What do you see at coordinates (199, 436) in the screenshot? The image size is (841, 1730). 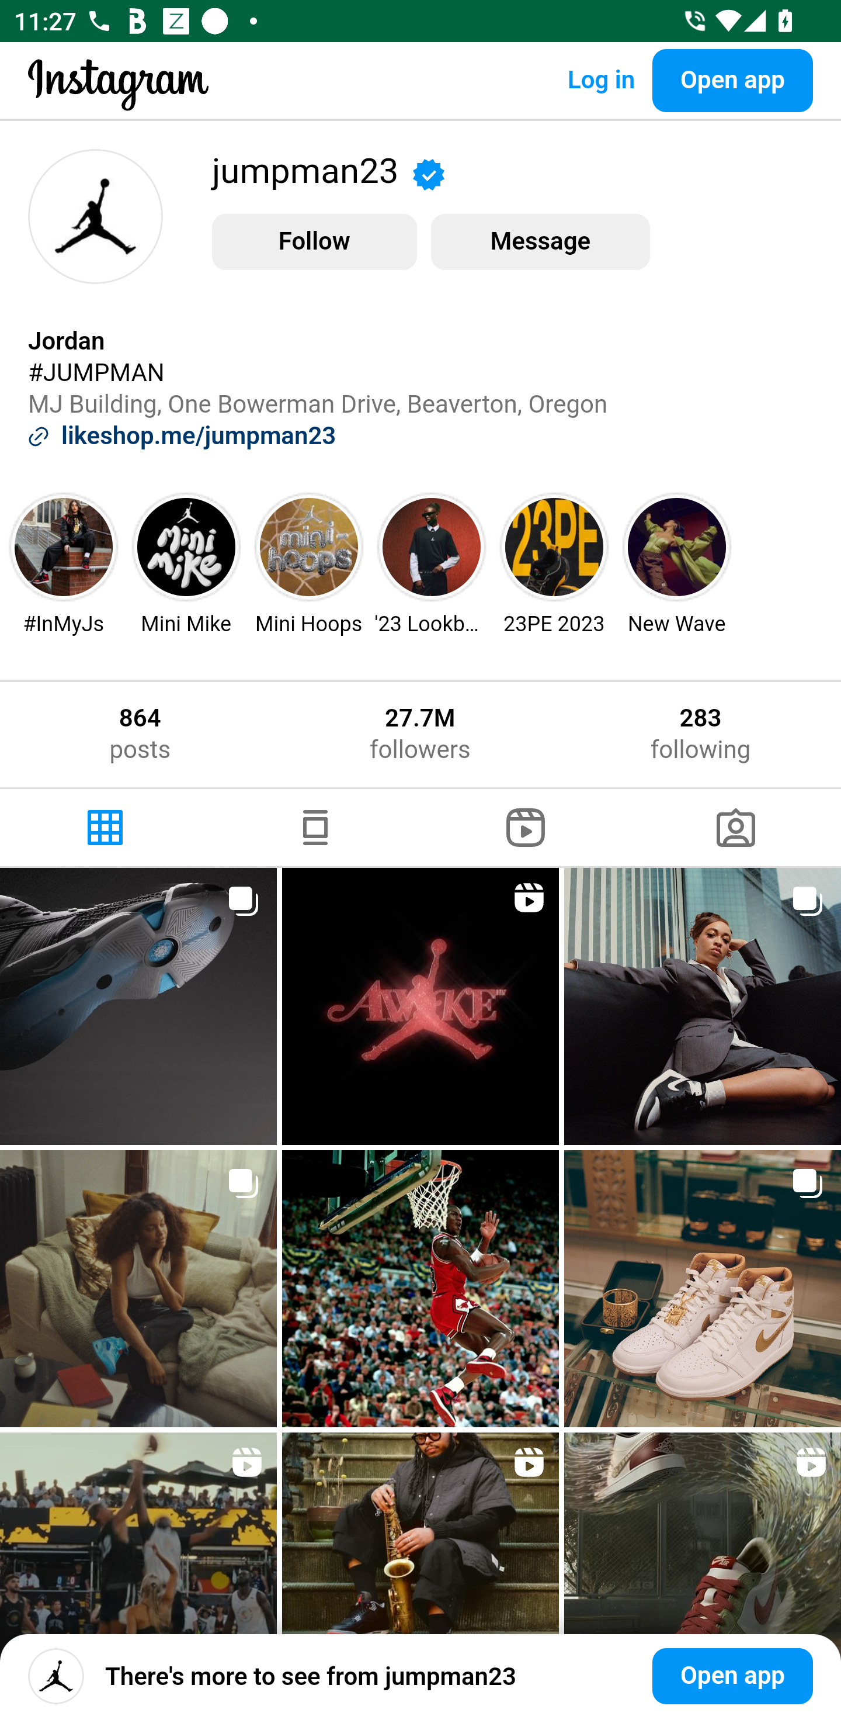 I see `likeshop.me/jumpman23` at bounding box center [199, 436].